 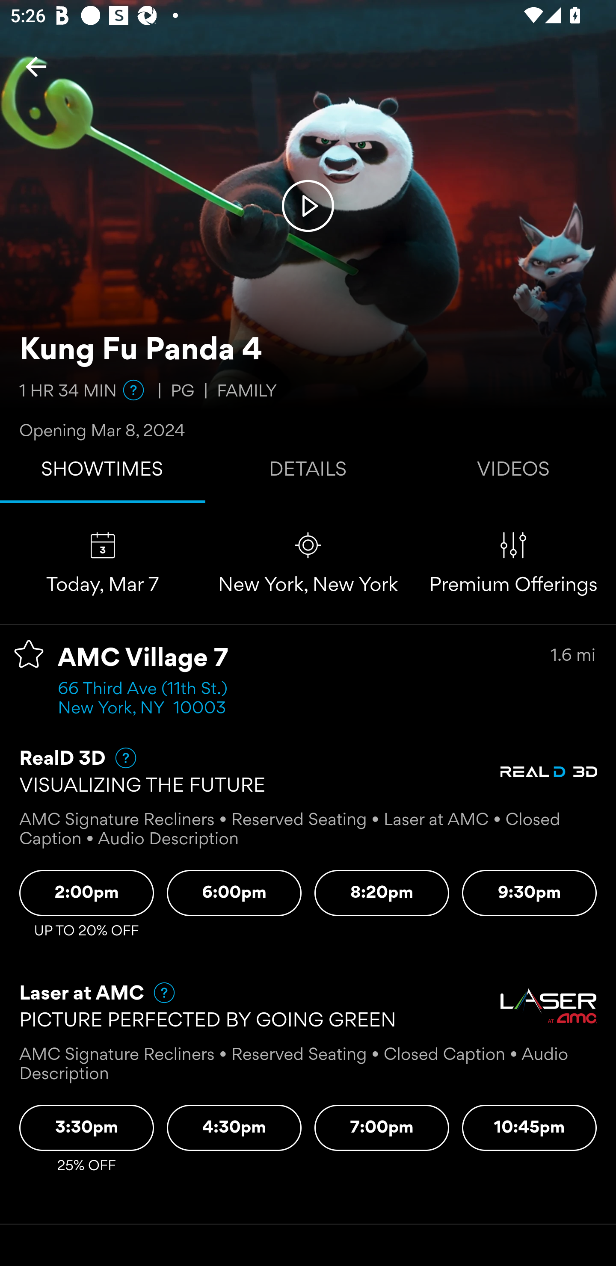 What do you see at coordinates (382, 1128) in the screenshot?
I see `AMC Village 7 Laser at AMC 7:00pm Showtime Button` at bounding box center [382, 1128].